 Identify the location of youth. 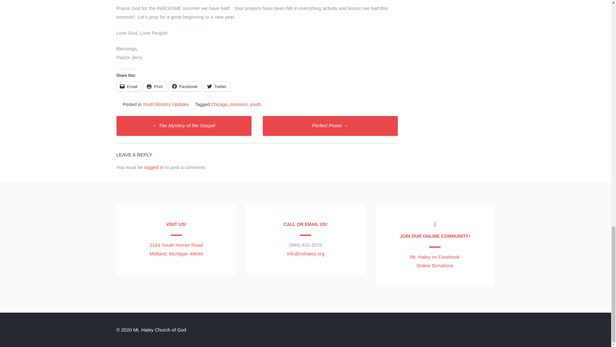
(255, 104).